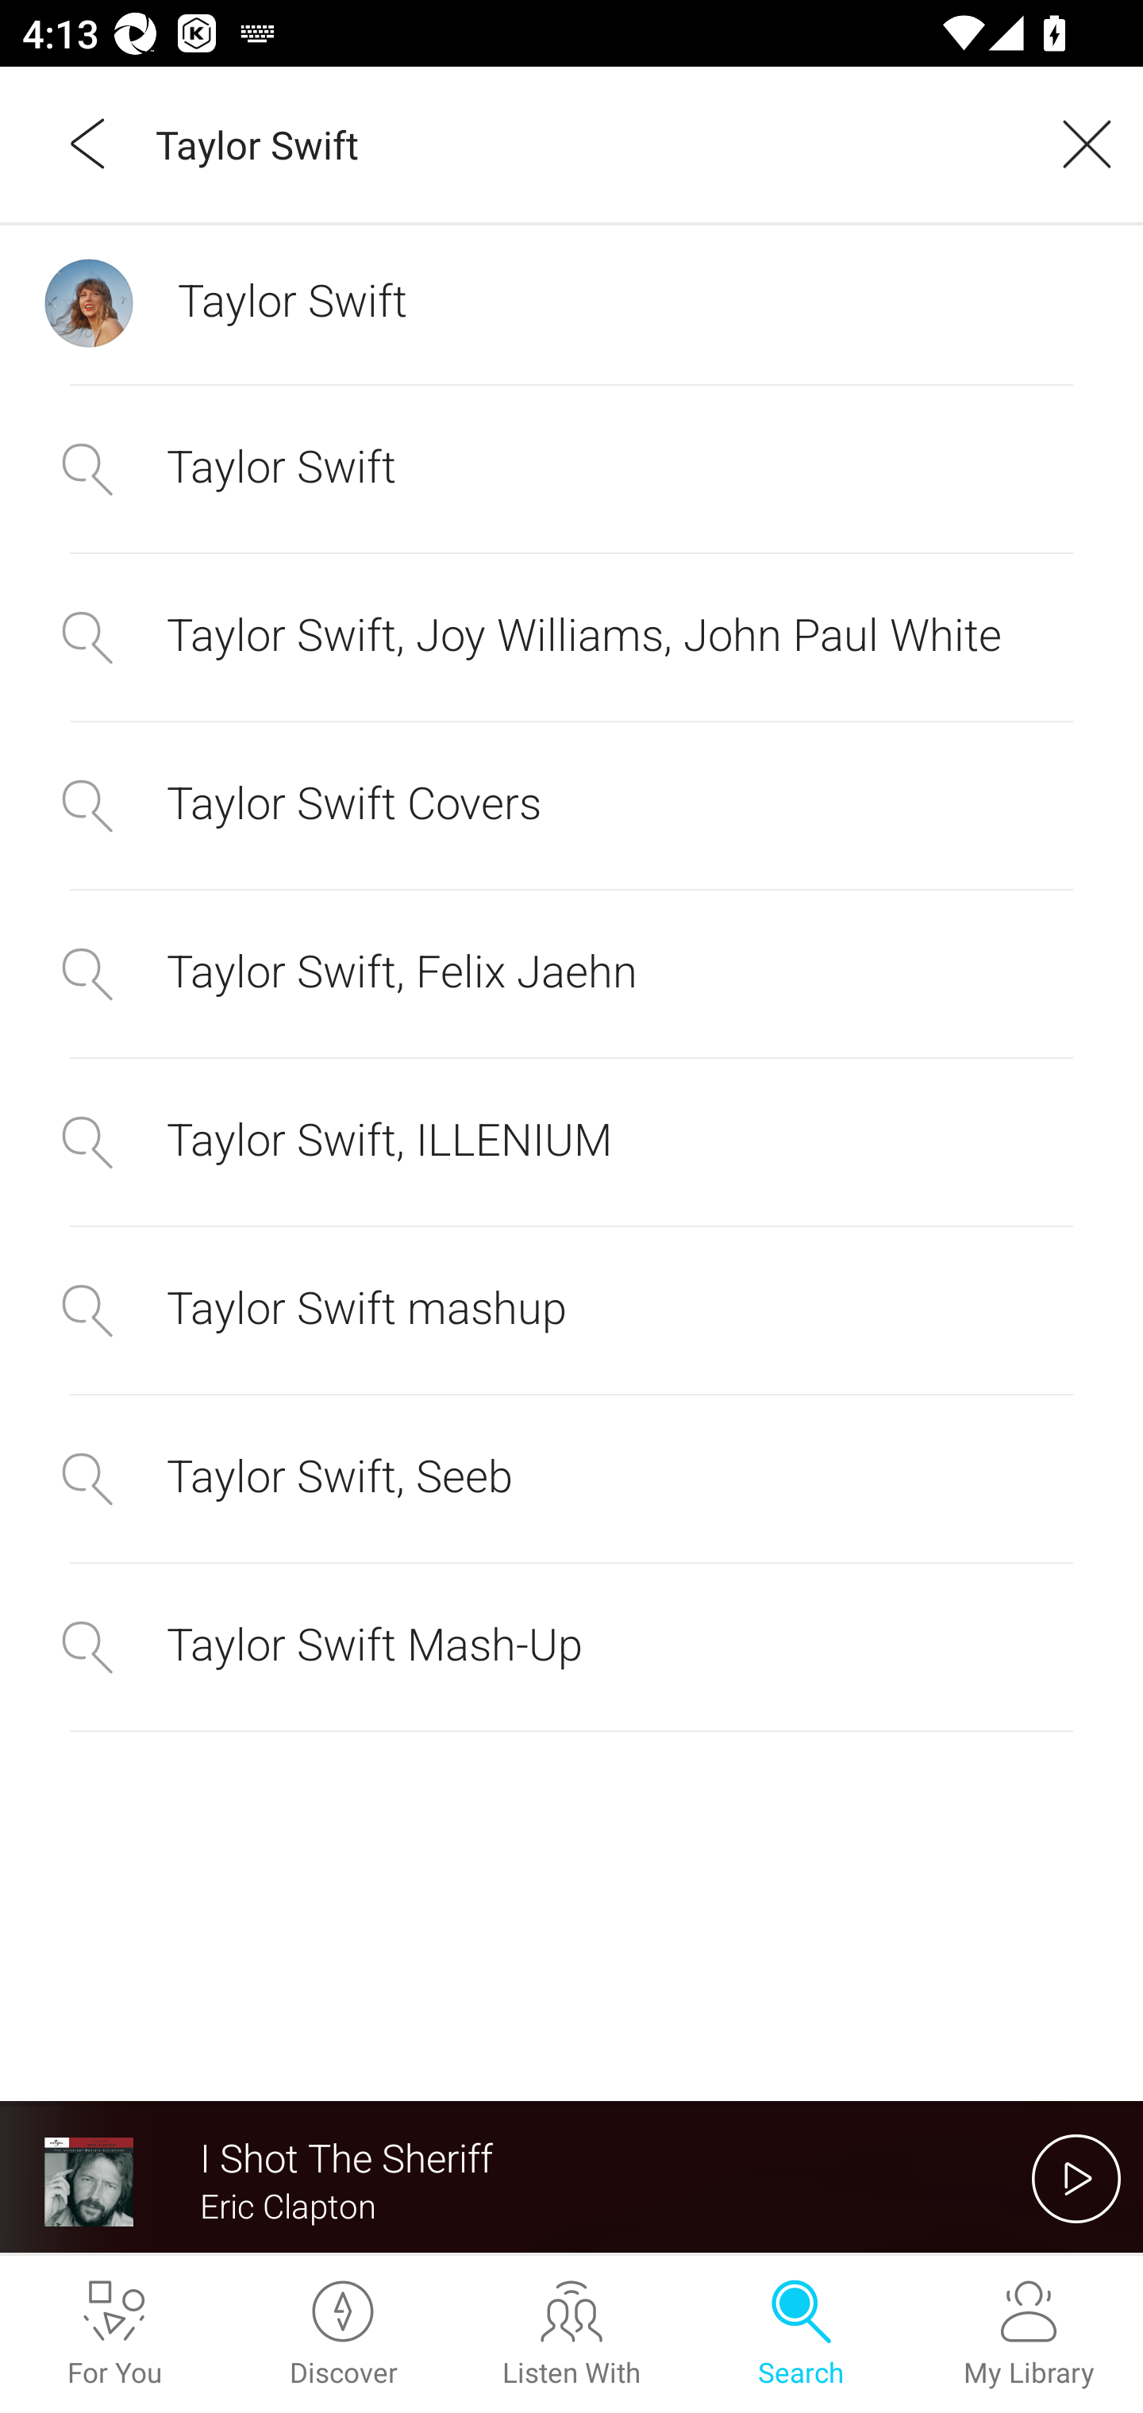  I want to click on Taylor Swift, ILLENIUM, so click(571, 1142).